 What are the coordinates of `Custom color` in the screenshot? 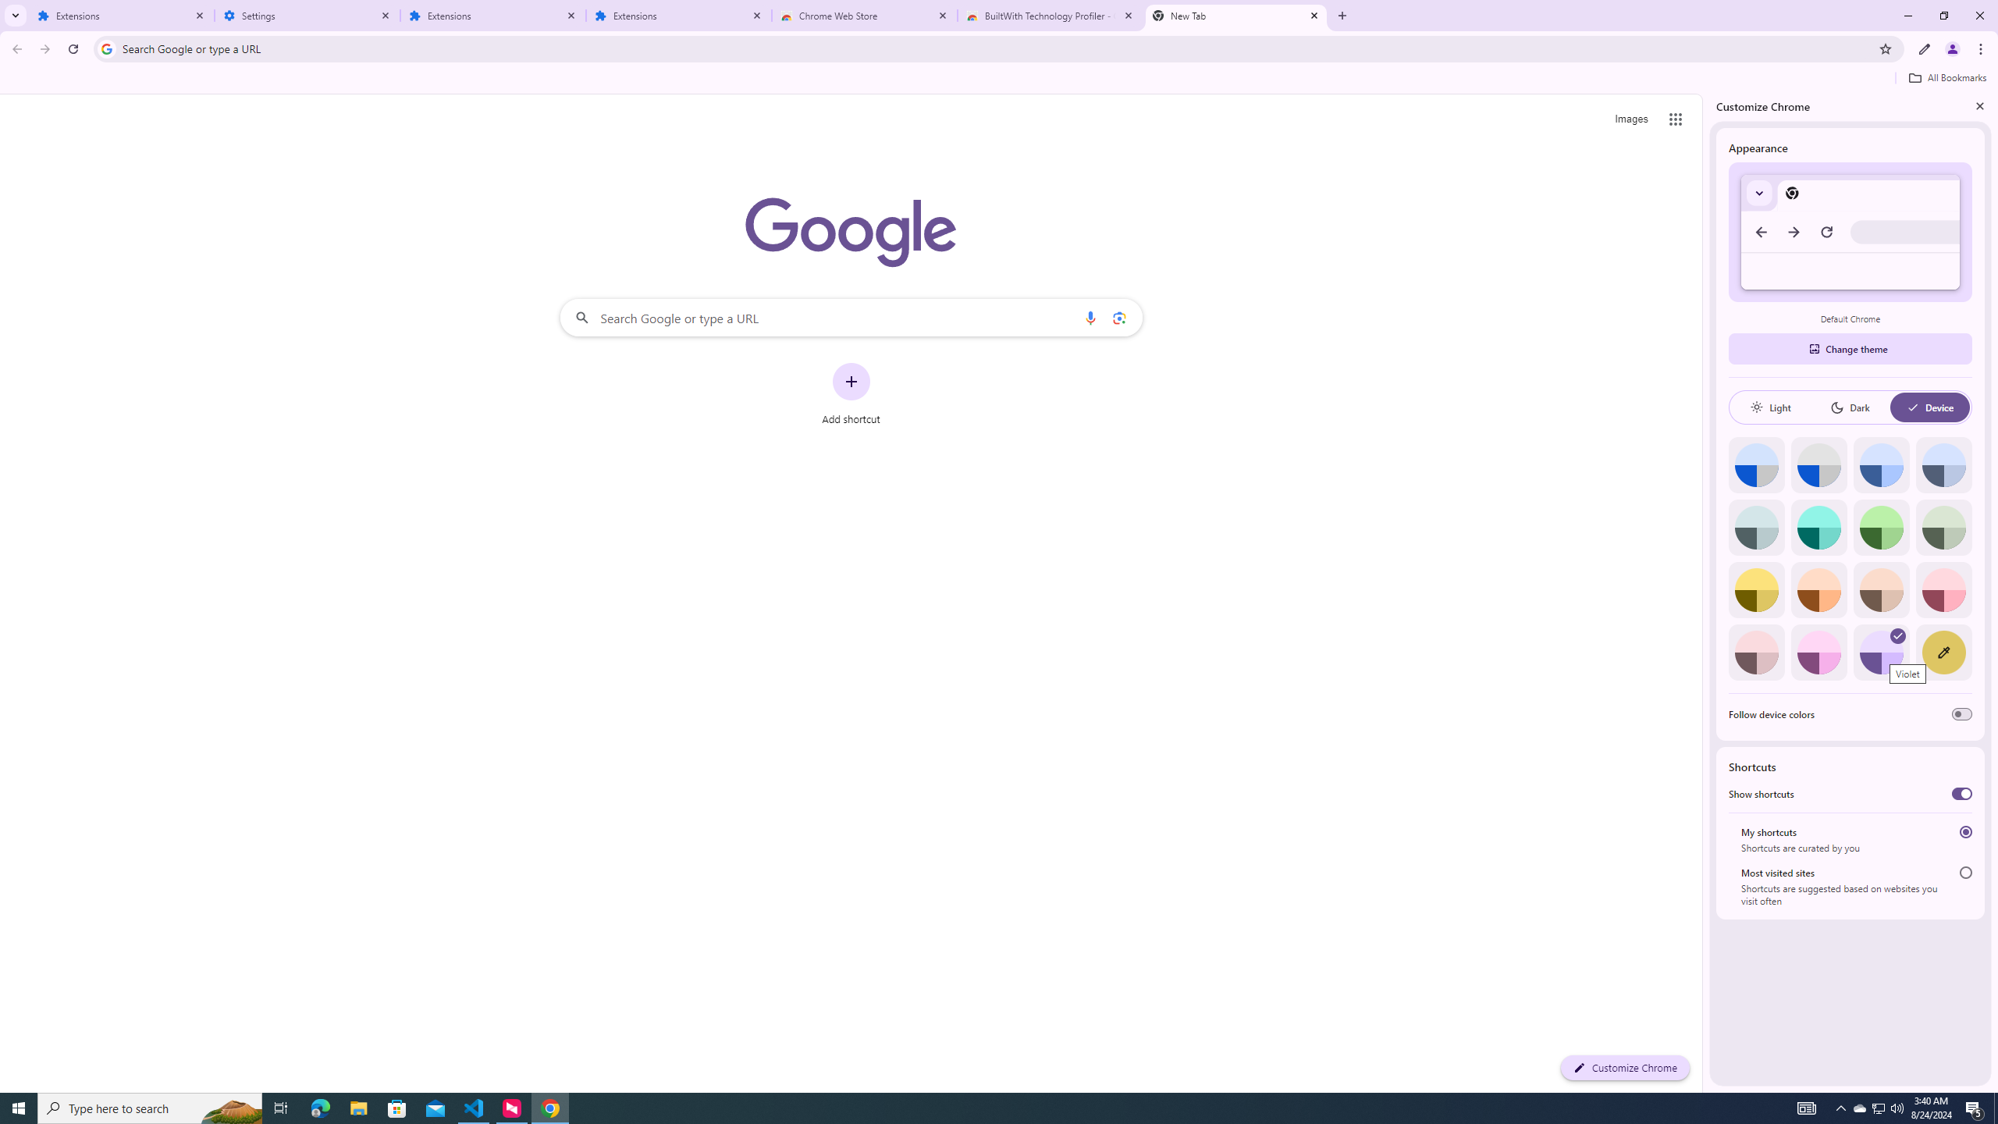 It's located at (1943, 653).